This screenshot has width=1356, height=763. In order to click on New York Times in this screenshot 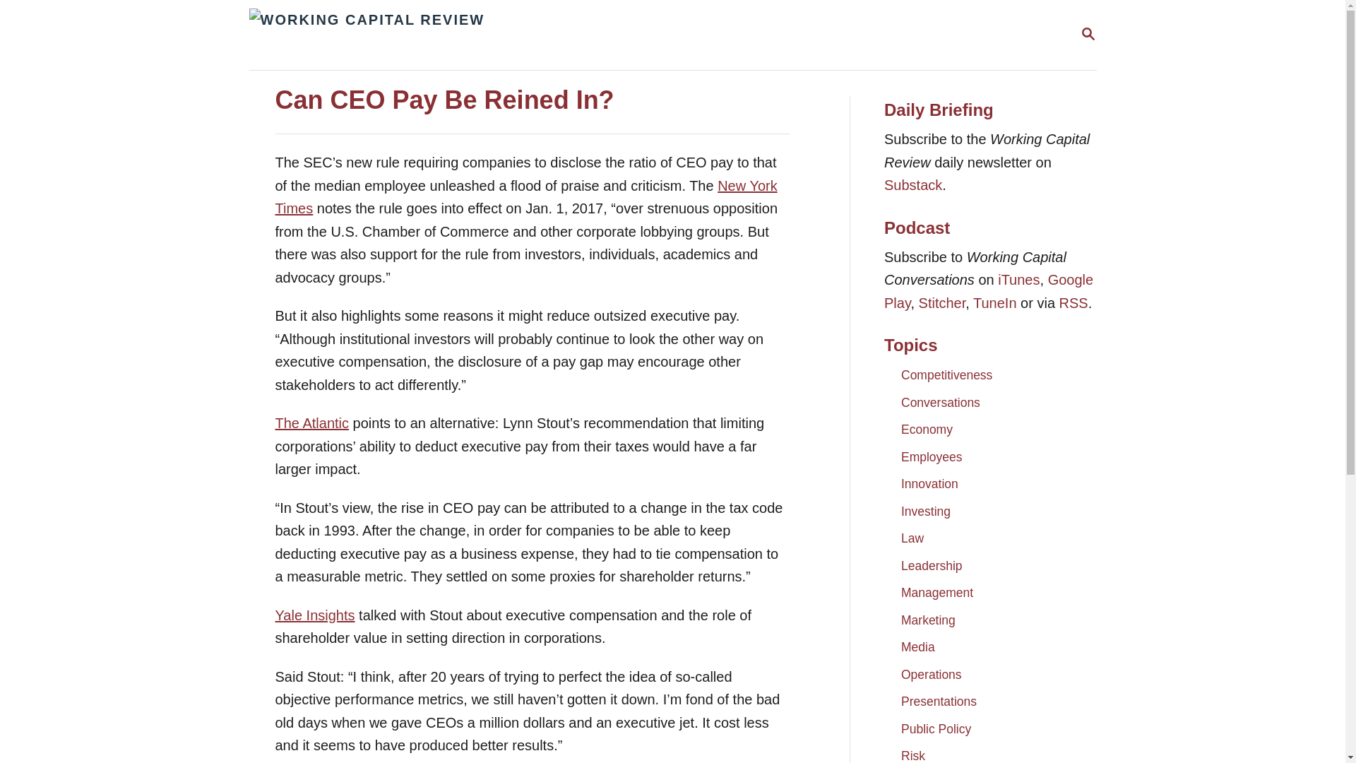, I will do `click(525, 196)`.